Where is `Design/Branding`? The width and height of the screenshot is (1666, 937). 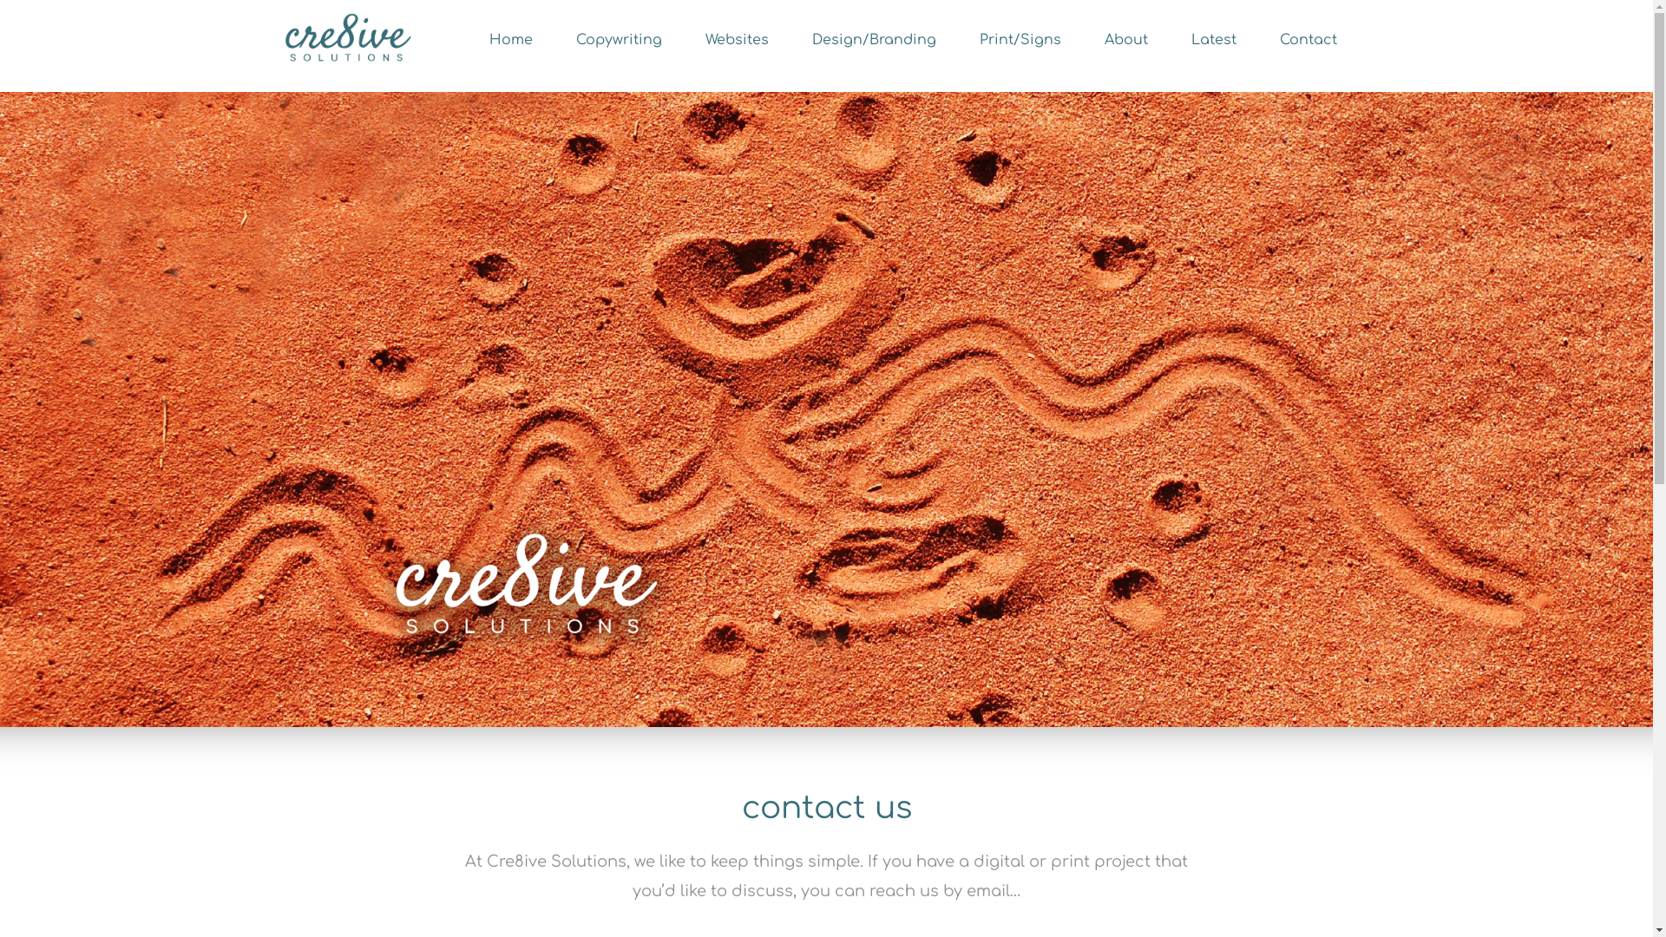 Design/Branding is located at coordinates (875, 40).